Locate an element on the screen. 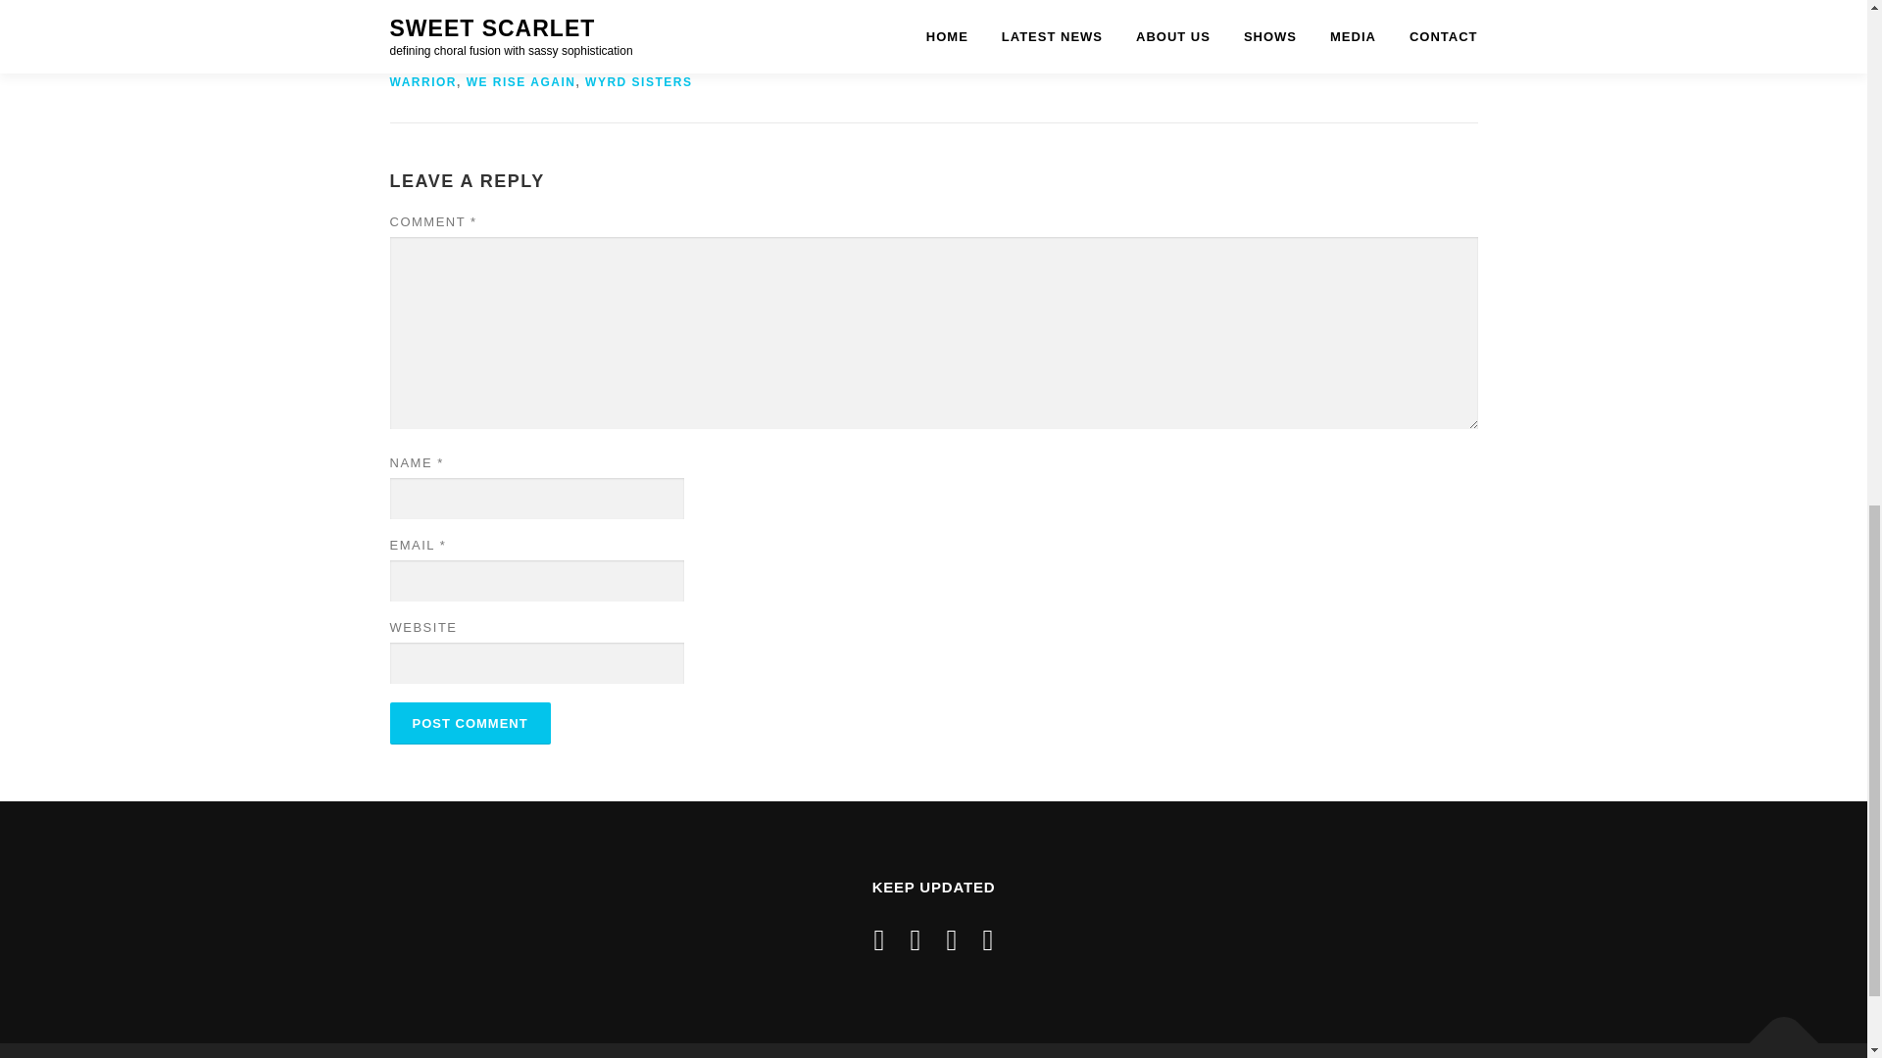 This screenshot has height=1058, width=1882. BILLY JOEL is located at coordinates (592, 23).